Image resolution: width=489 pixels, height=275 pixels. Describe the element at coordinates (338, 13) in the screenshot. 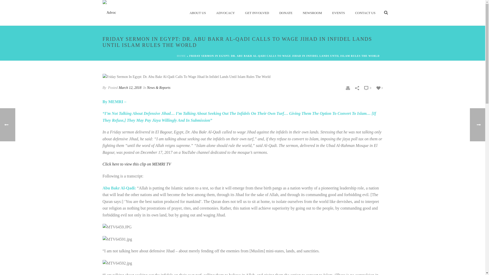

I see `EVENTS` at that location.